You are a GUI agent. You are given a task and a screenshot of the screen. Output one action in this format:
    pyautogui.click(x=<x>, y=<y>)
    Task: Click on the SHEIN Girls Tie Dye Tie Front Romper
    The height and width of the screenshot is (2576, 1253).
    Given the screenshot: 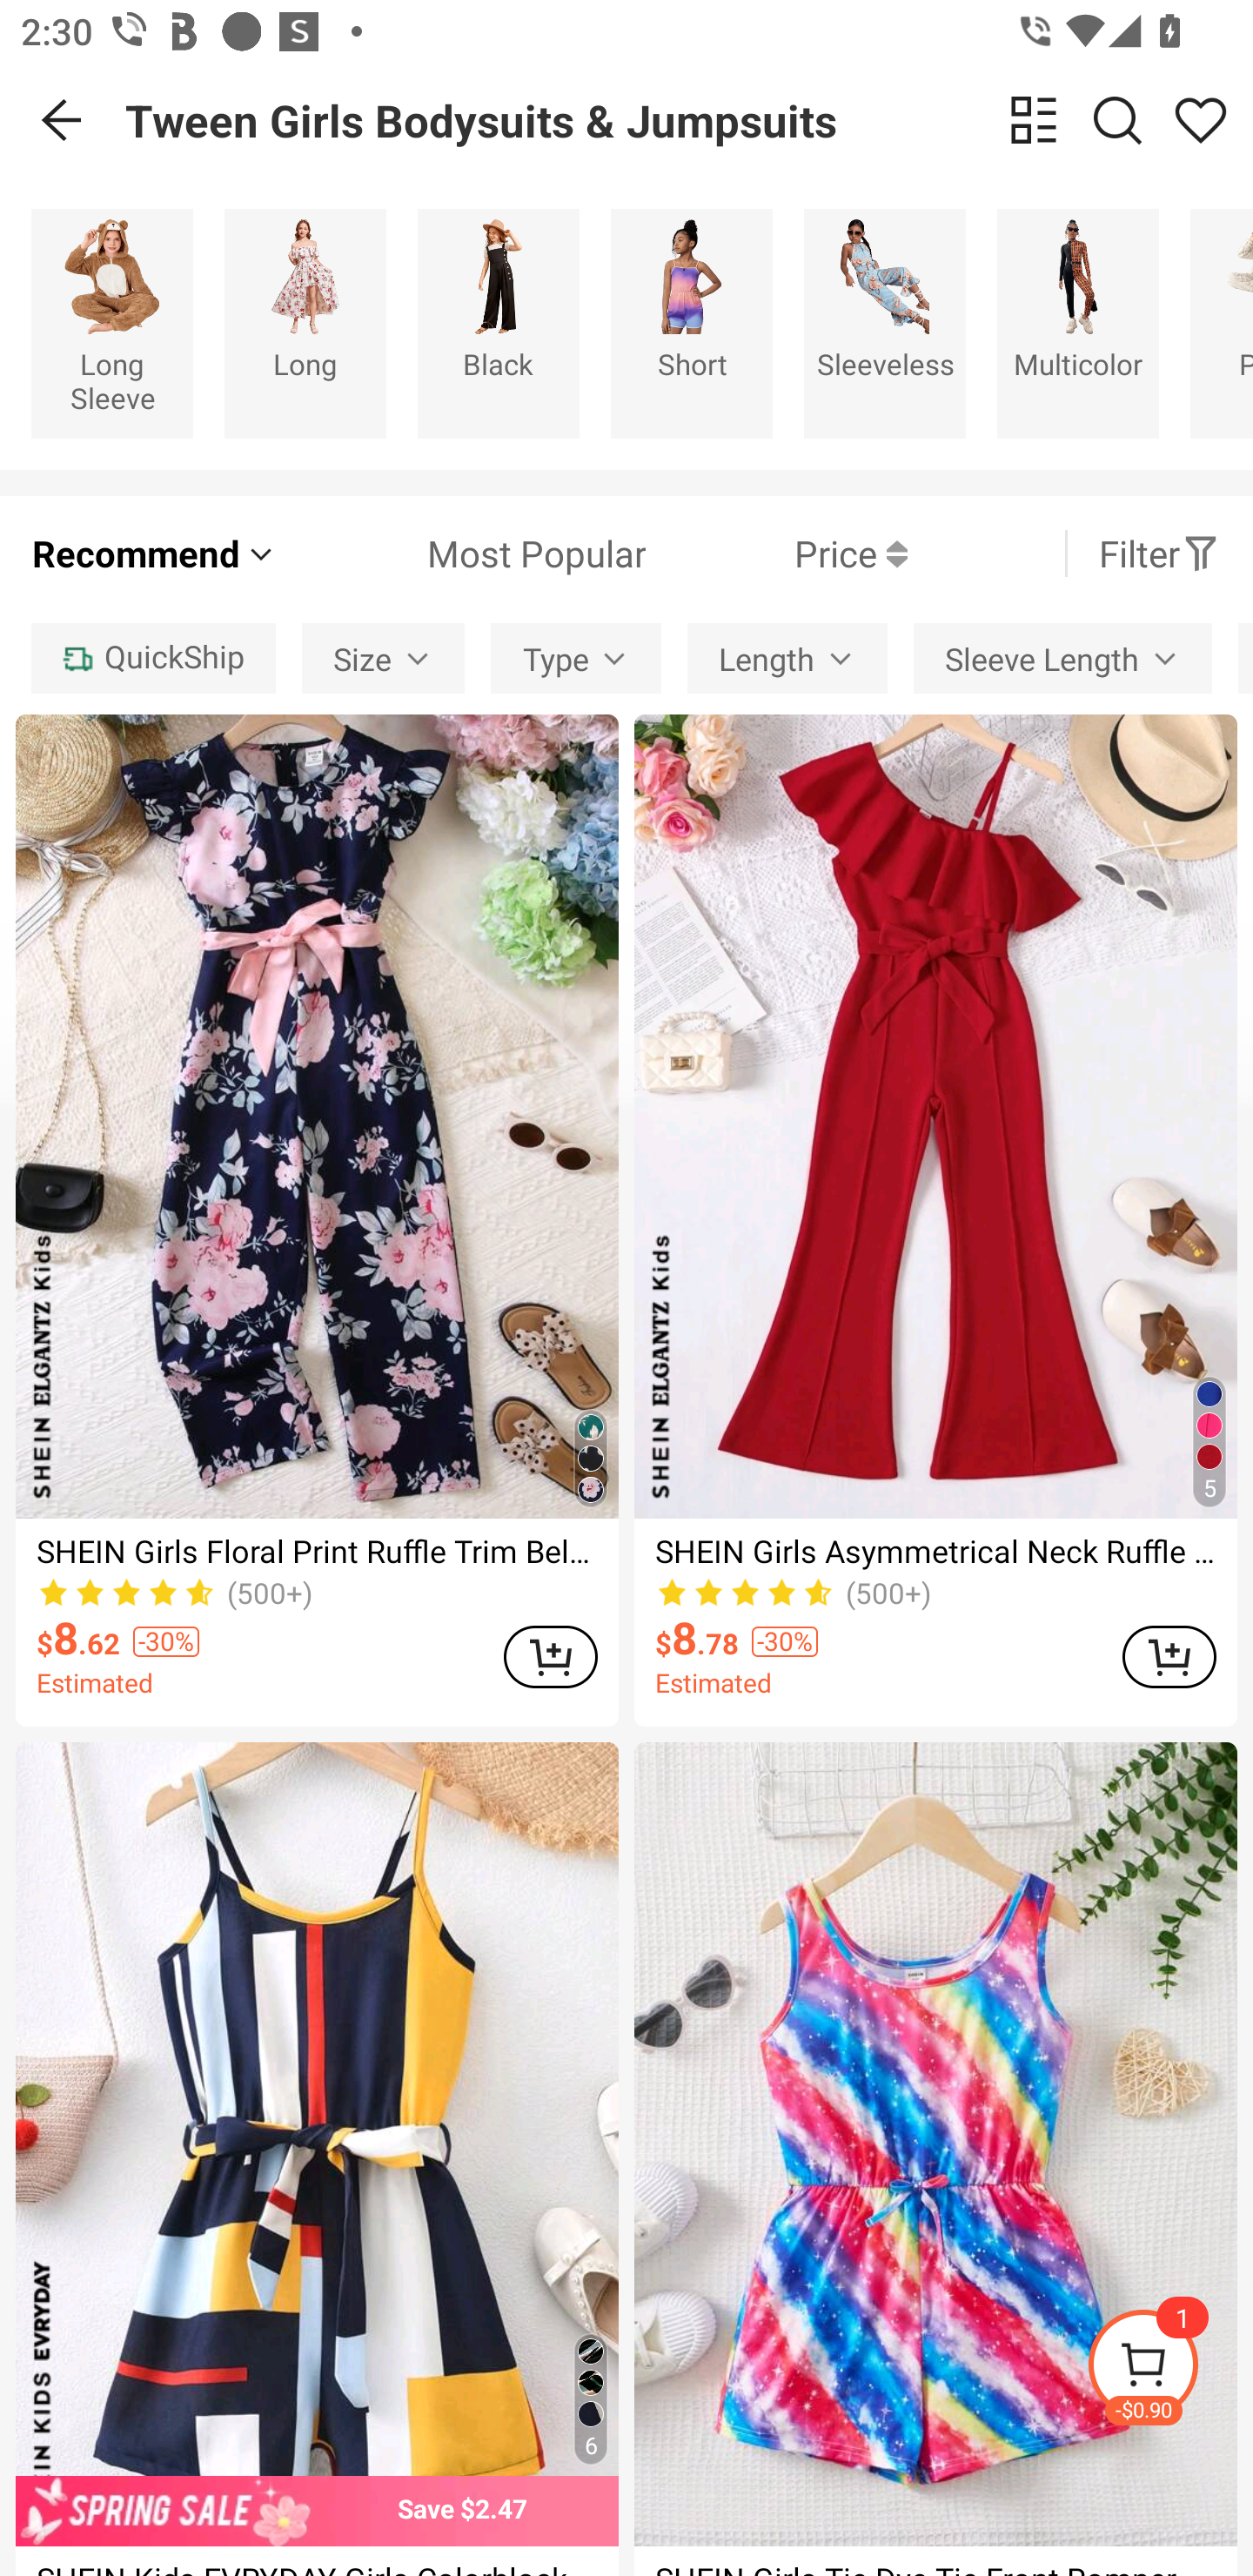 What is the action you would take?
    pyautogui.click(x=935, y=2158)
    